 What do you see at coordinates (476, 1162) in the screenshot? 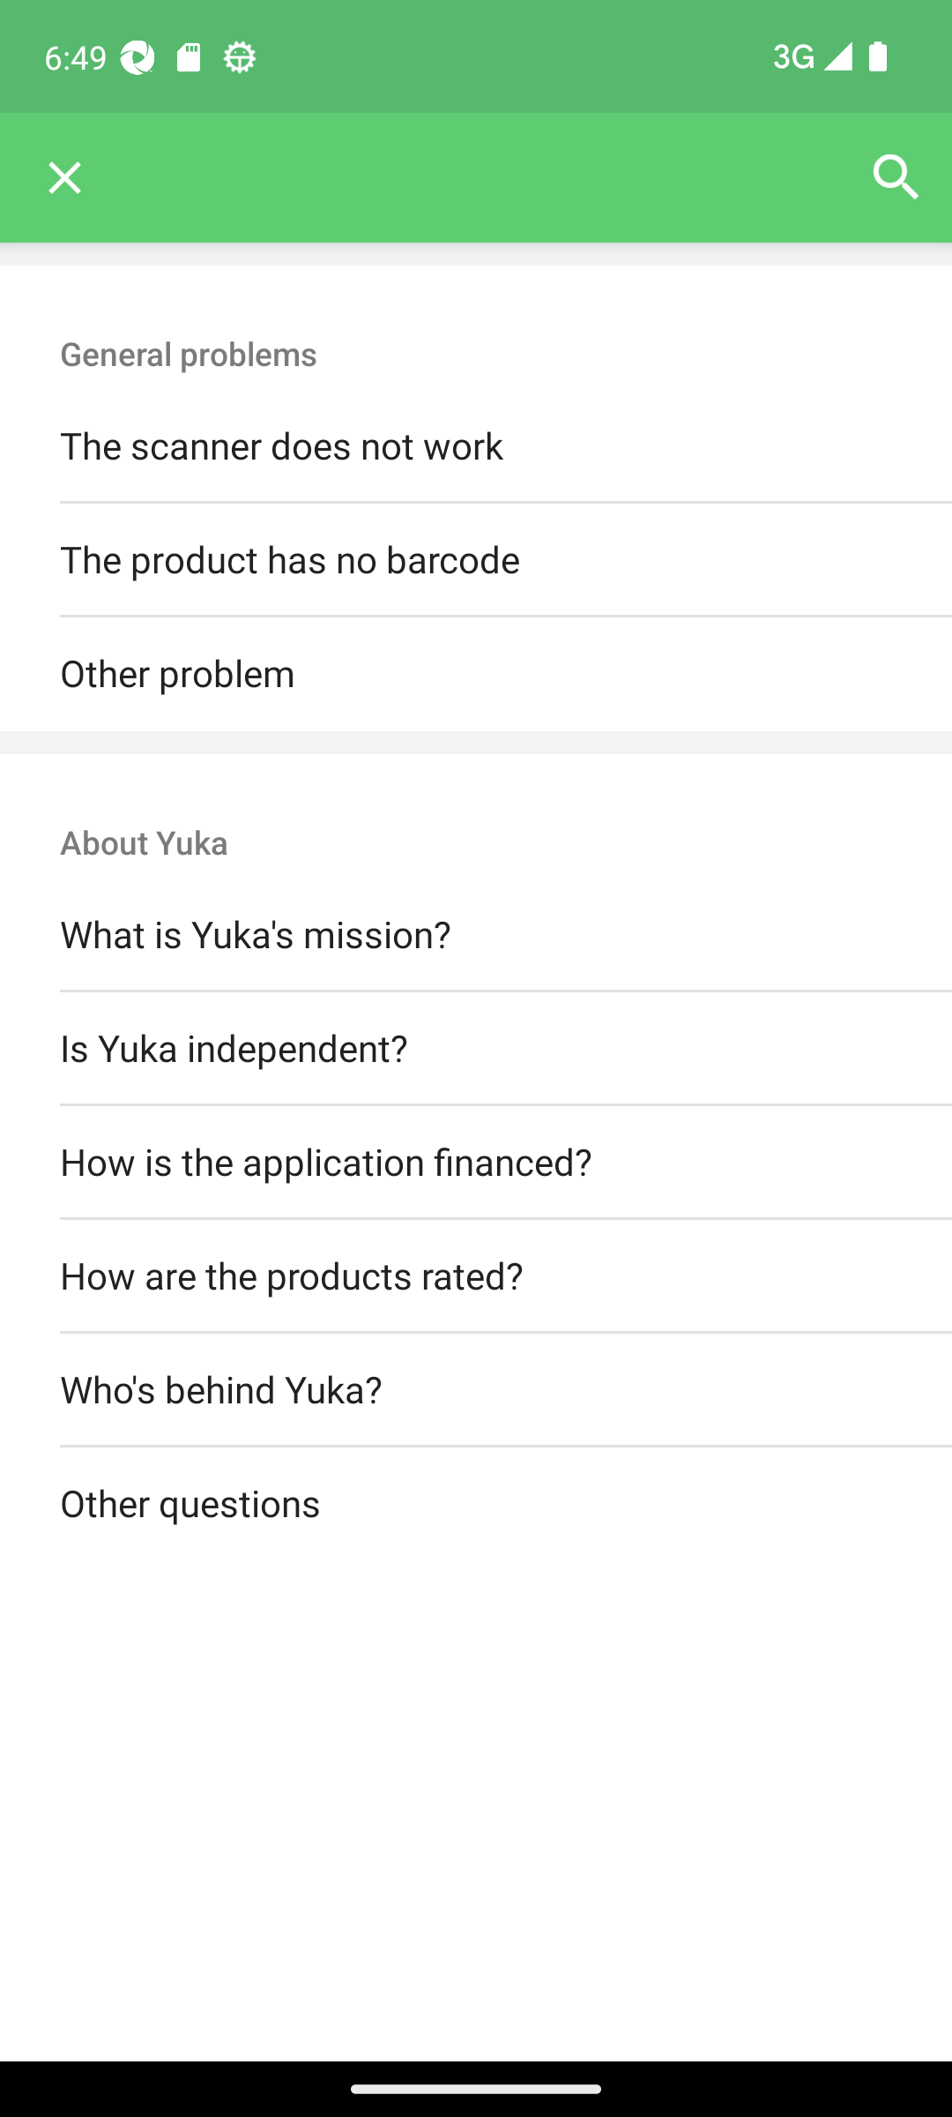
I see `How is the application financed?` at bounding box center [476, 1162].